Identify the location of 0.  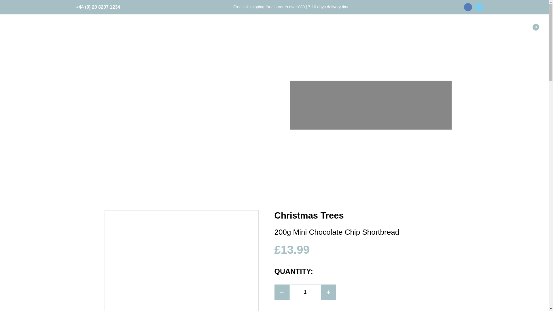
(531, 31).